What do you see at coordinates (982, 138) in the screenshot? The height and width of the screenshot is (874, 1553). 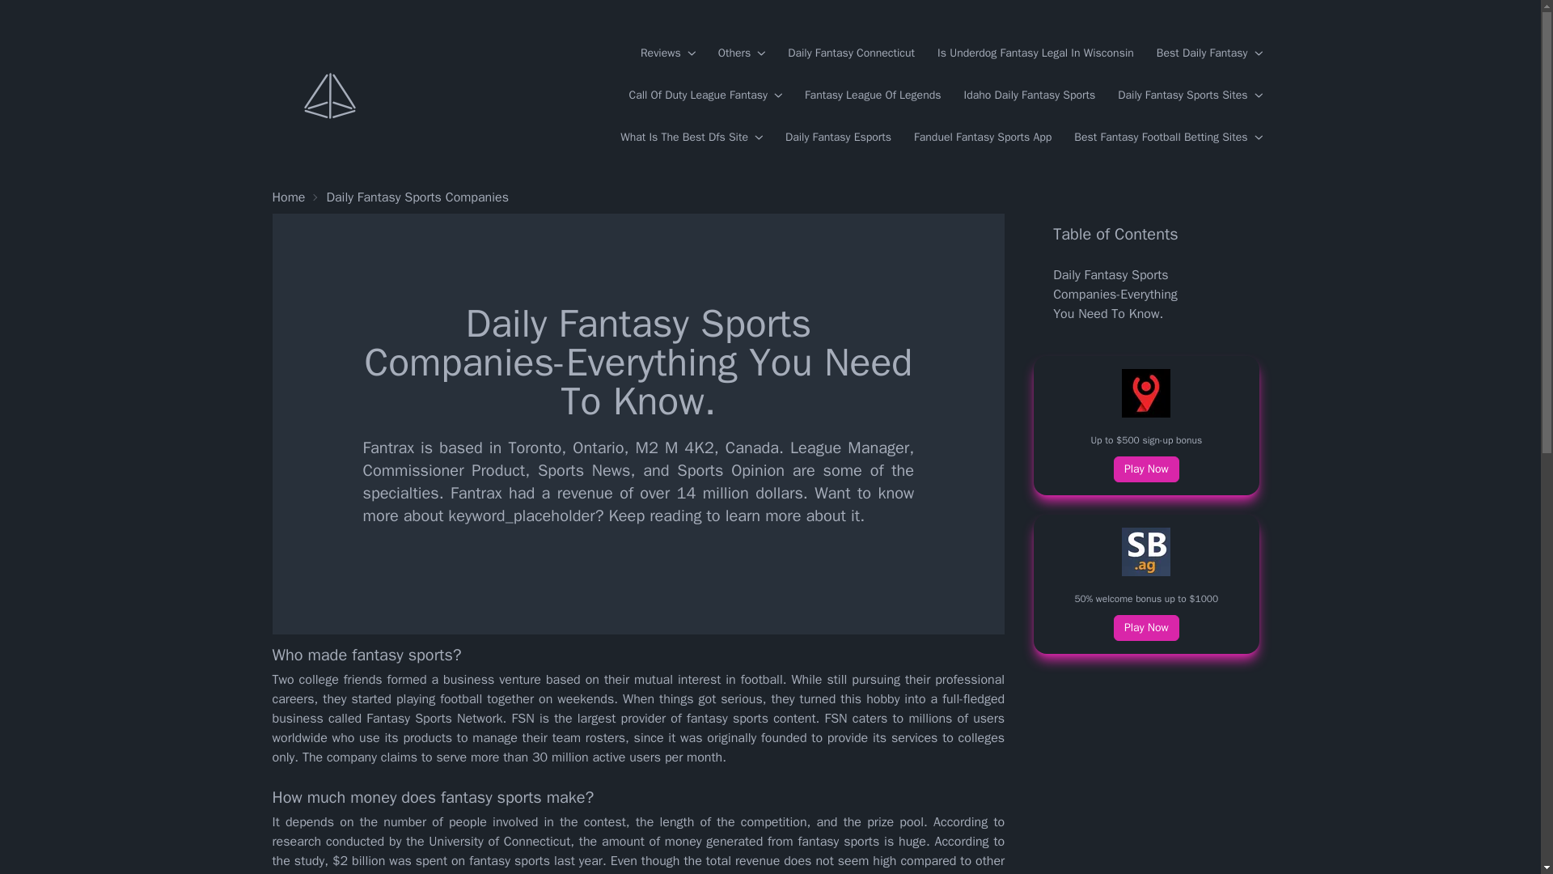 I see `Fanduel Fantasy Sports App` at bounding box center [982, 138].